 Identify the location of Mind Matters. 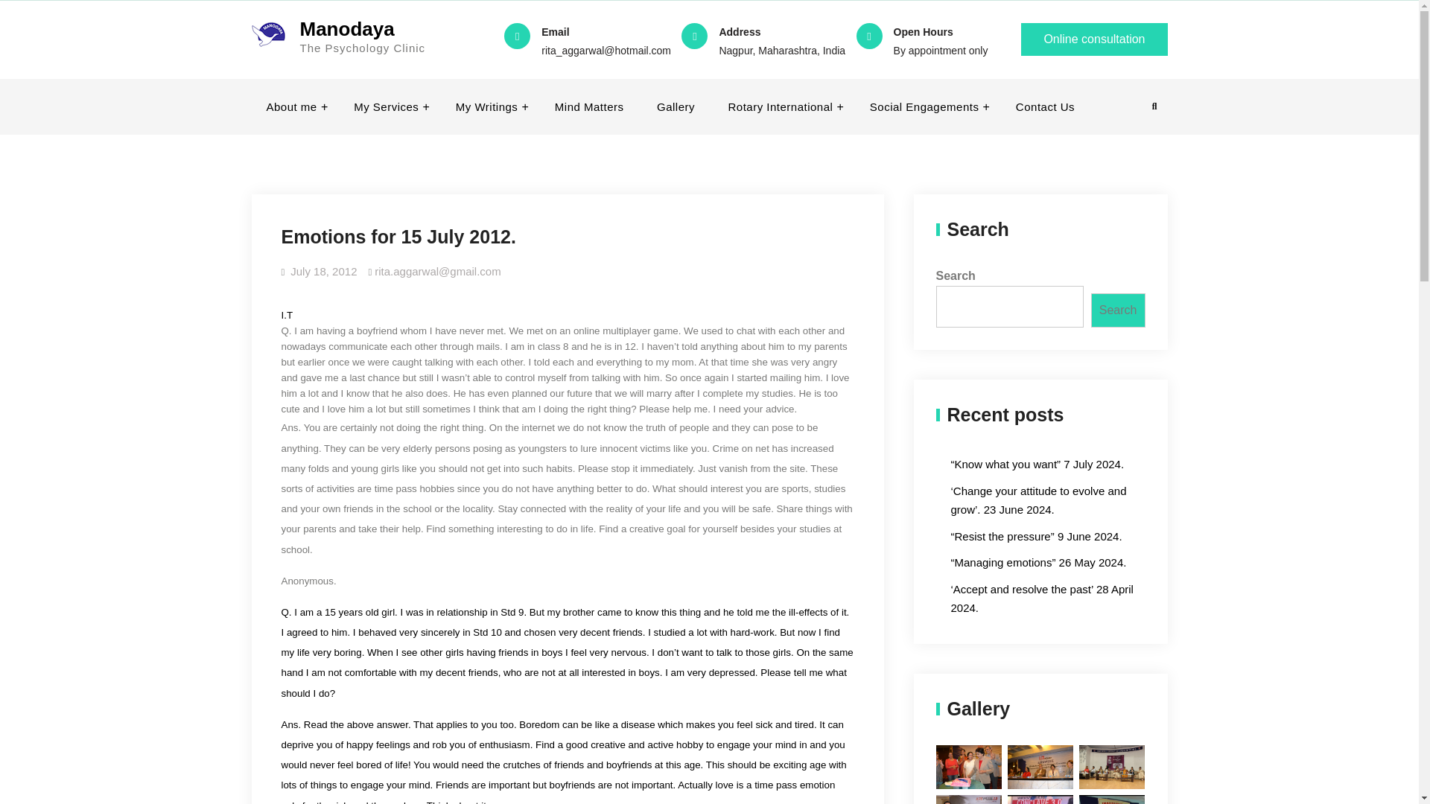
(590, 107).